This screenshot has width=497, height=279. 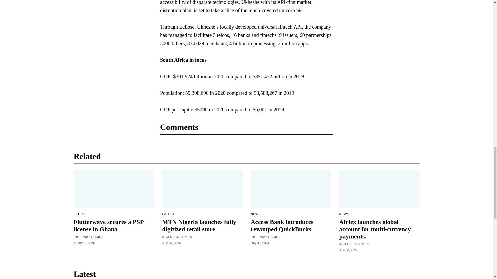 I want to click on Flutterwave secures a PSP license in Ghana, so click(x=108, y=225).